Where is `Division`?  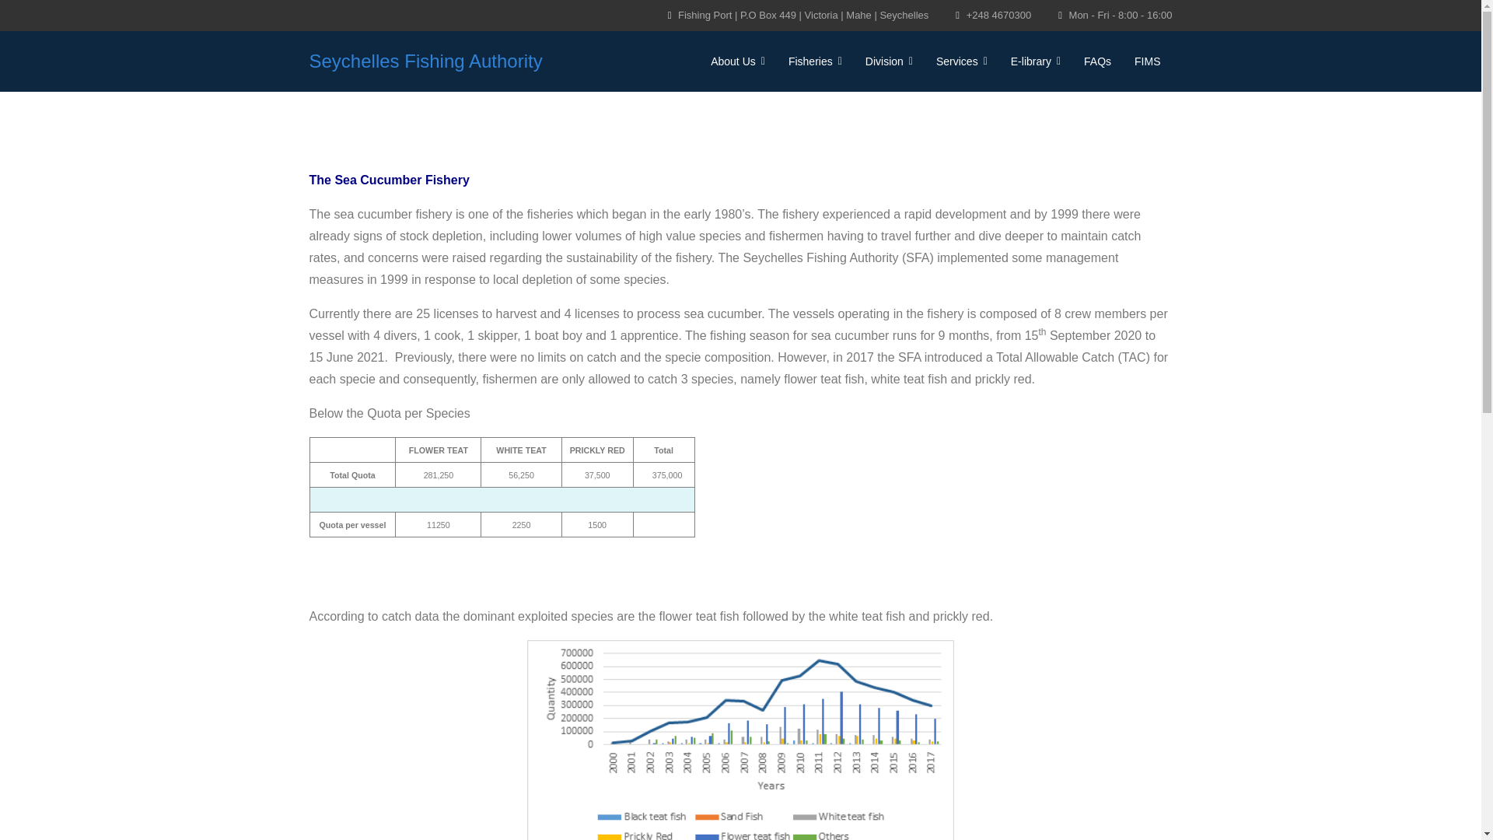 Division is located at coordinates (889, 61).